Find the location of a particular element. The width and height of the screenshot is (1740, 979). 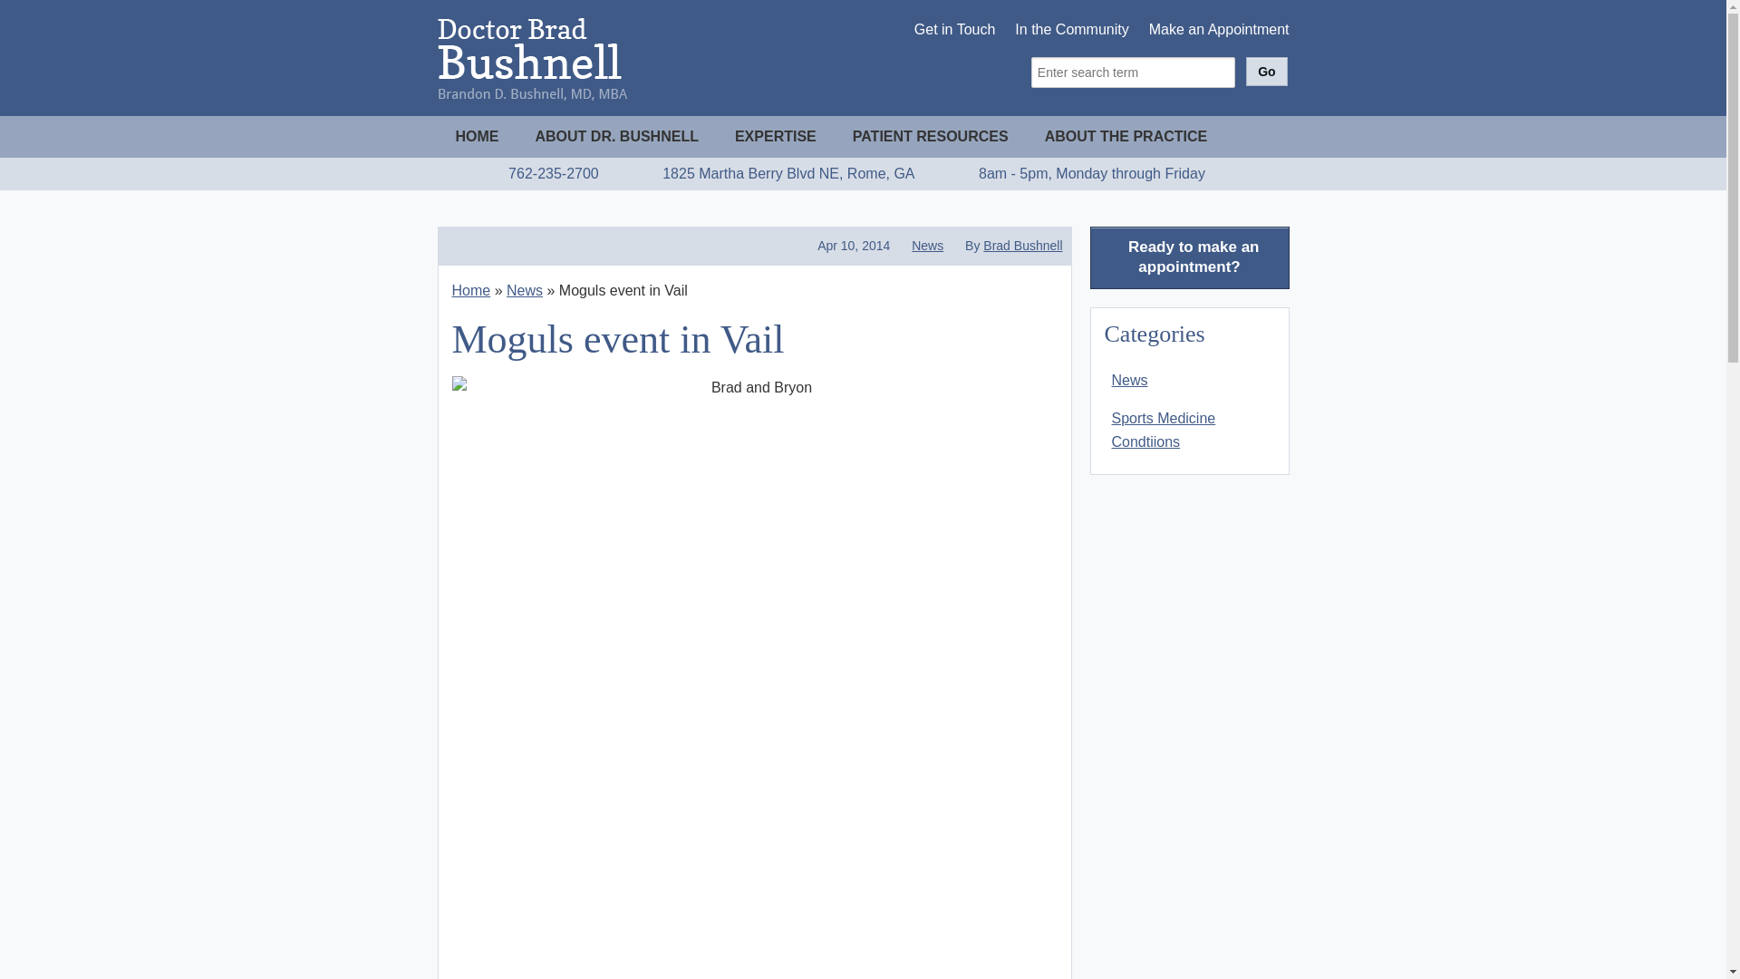

Make an Appointment is located at coordinates (1218, 30).